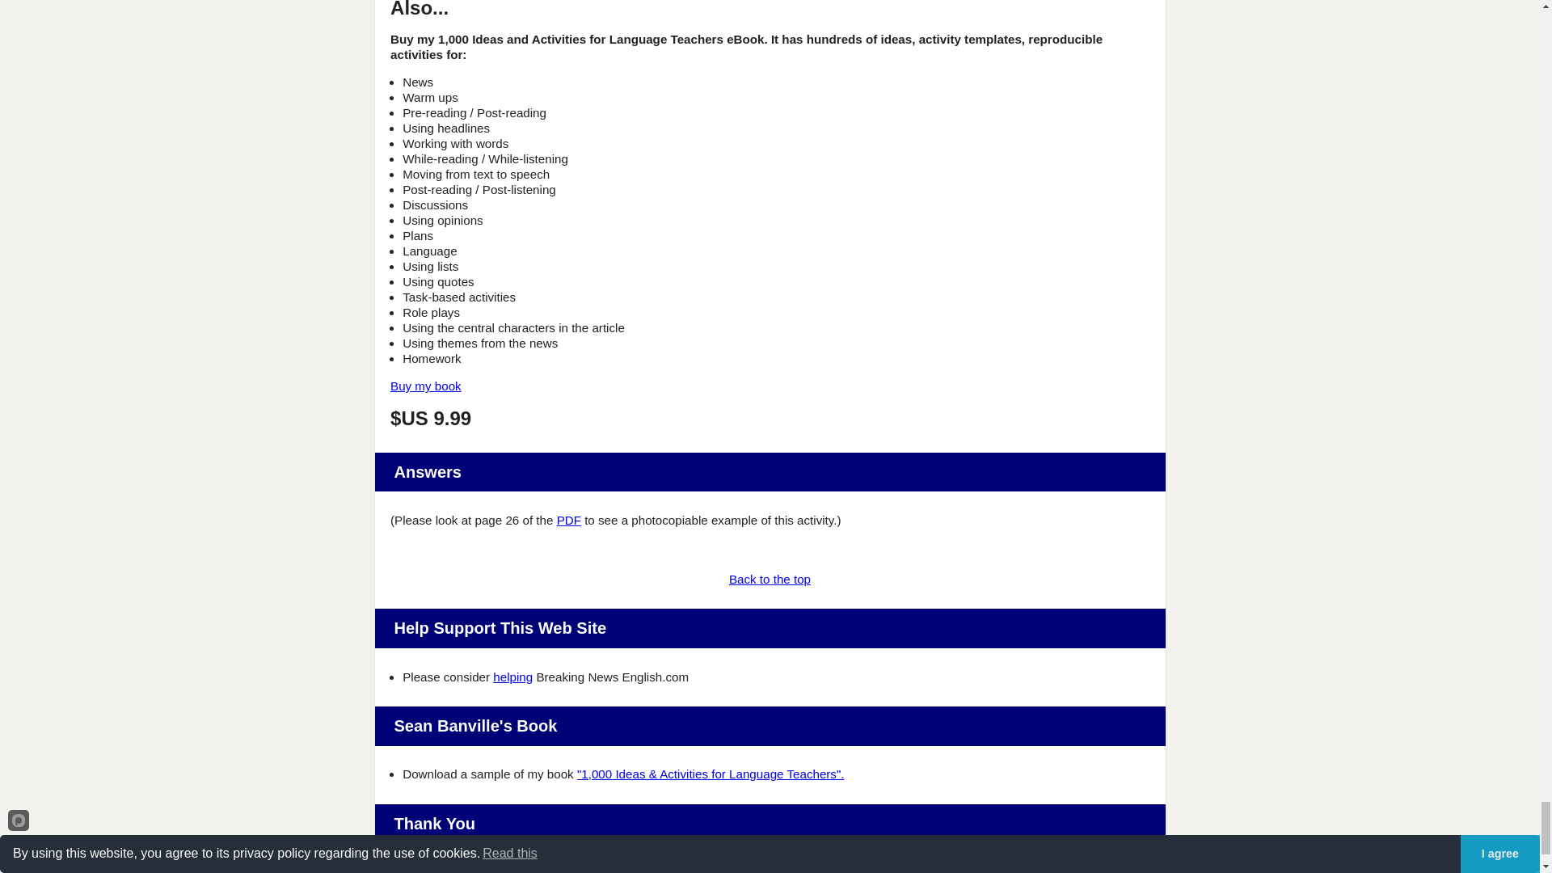 The width and height of the screenshot is (1552, 873). I want to click on PDF, so click(569, 521).